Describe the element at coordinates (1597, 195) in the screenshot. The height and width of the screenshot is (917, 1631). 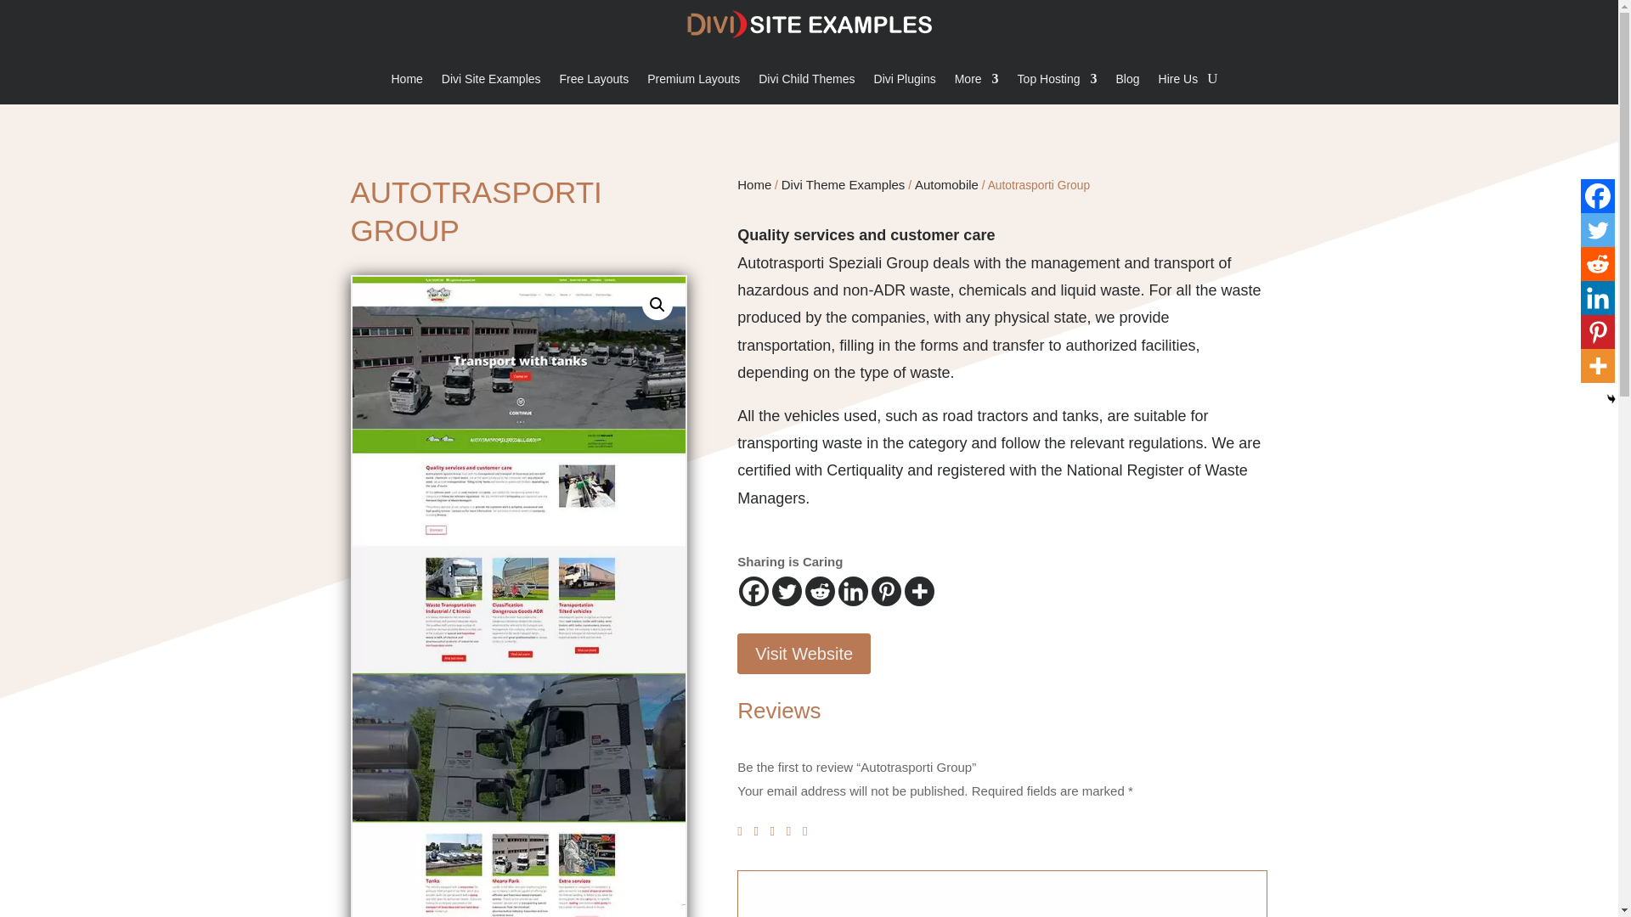
I see `Facebook` at that location.